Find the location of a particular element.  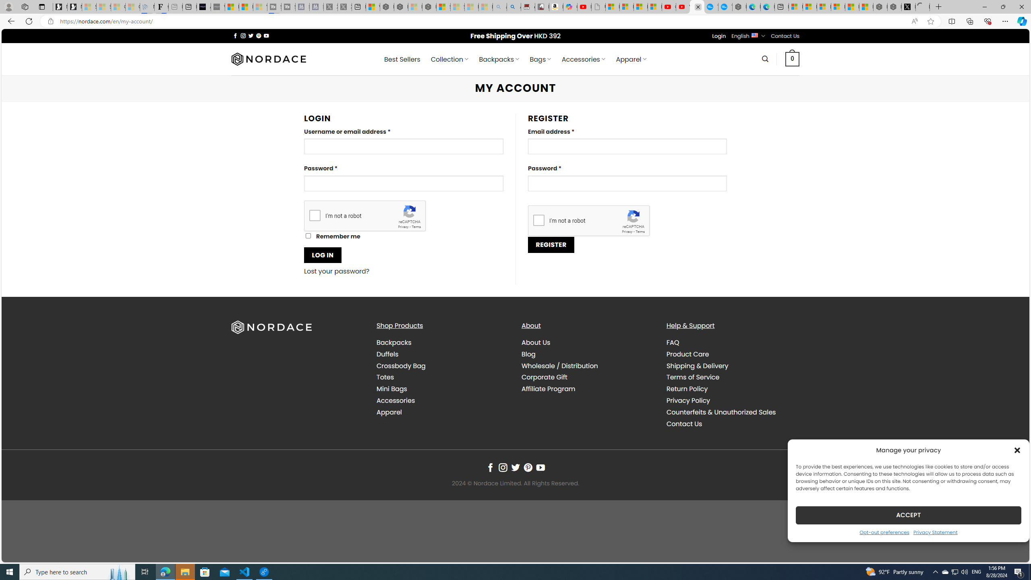

Amazon Echo Dot PNG - Search Images is located at coordinates (514, 7).